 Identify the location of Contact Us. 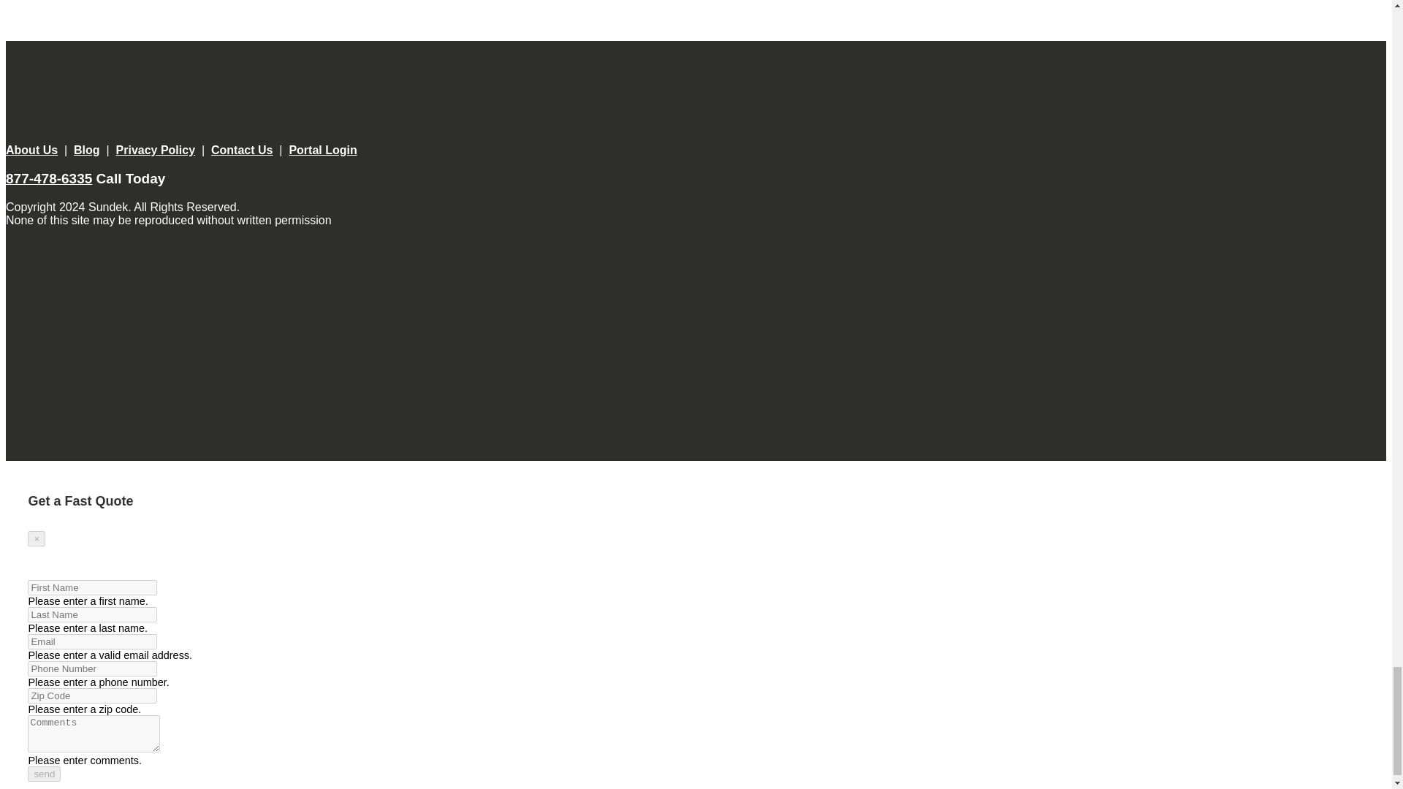
(241, 149).